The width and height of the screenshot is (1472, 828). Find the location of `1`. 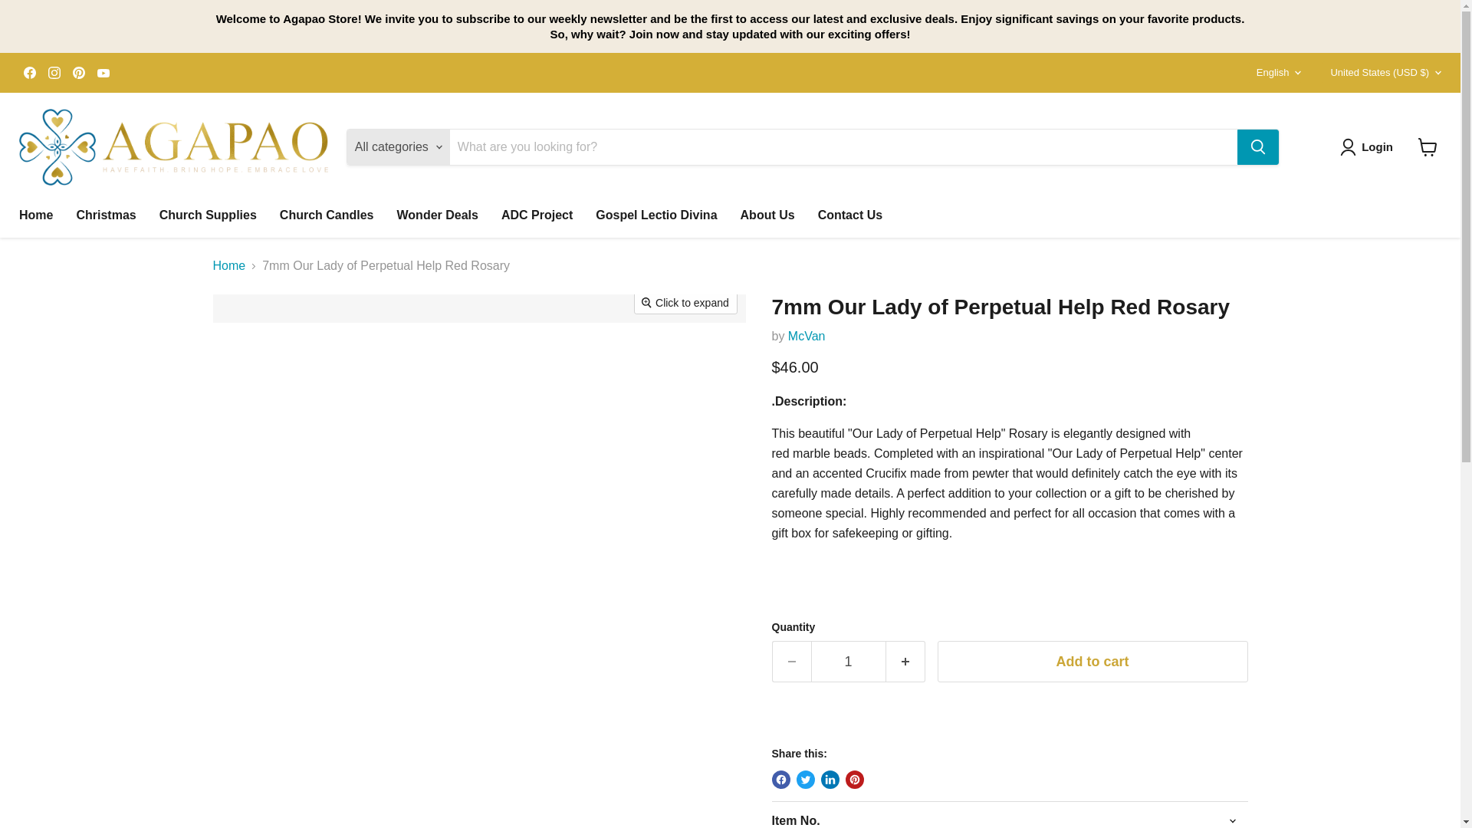

1 is located at coordinates (848, 662).